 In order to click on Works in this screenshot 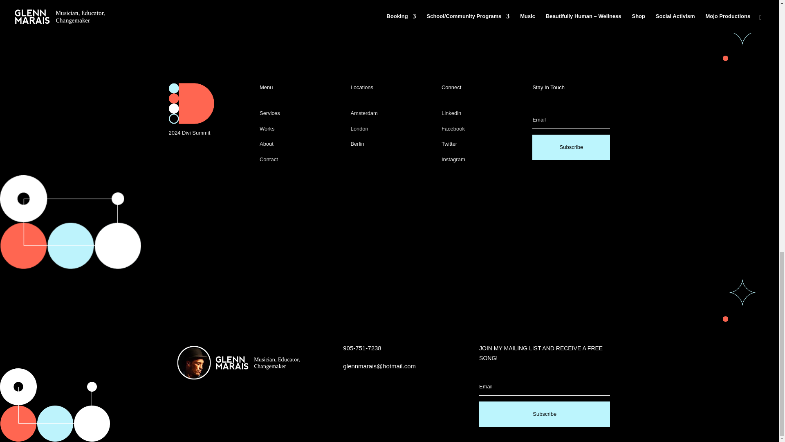, I will do `click(267, 129)`.